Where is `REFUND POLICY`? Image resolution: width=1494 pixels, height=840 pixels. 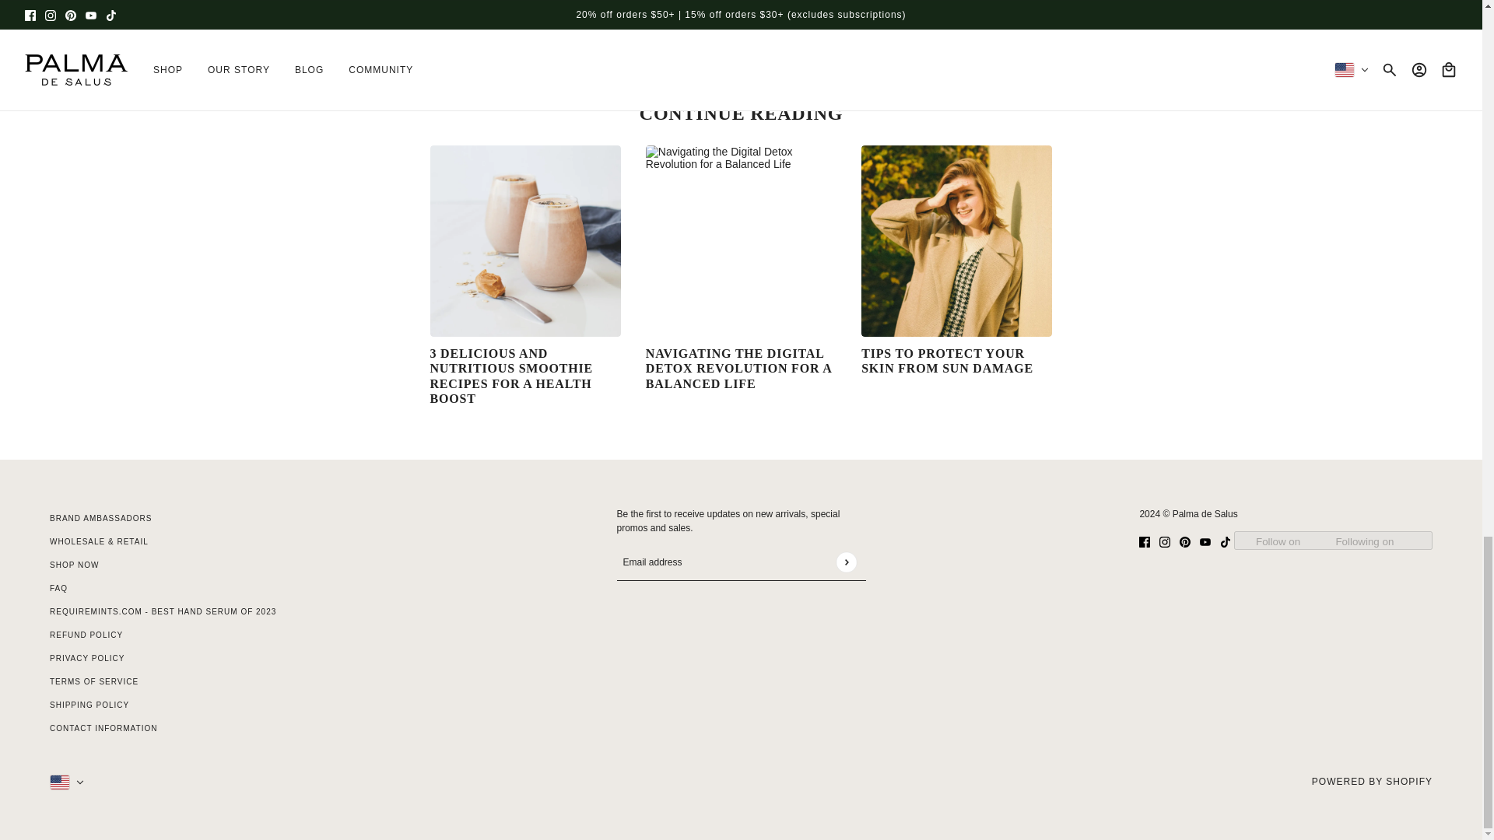 REFUND POLICY is located at coordinates (86, 635).